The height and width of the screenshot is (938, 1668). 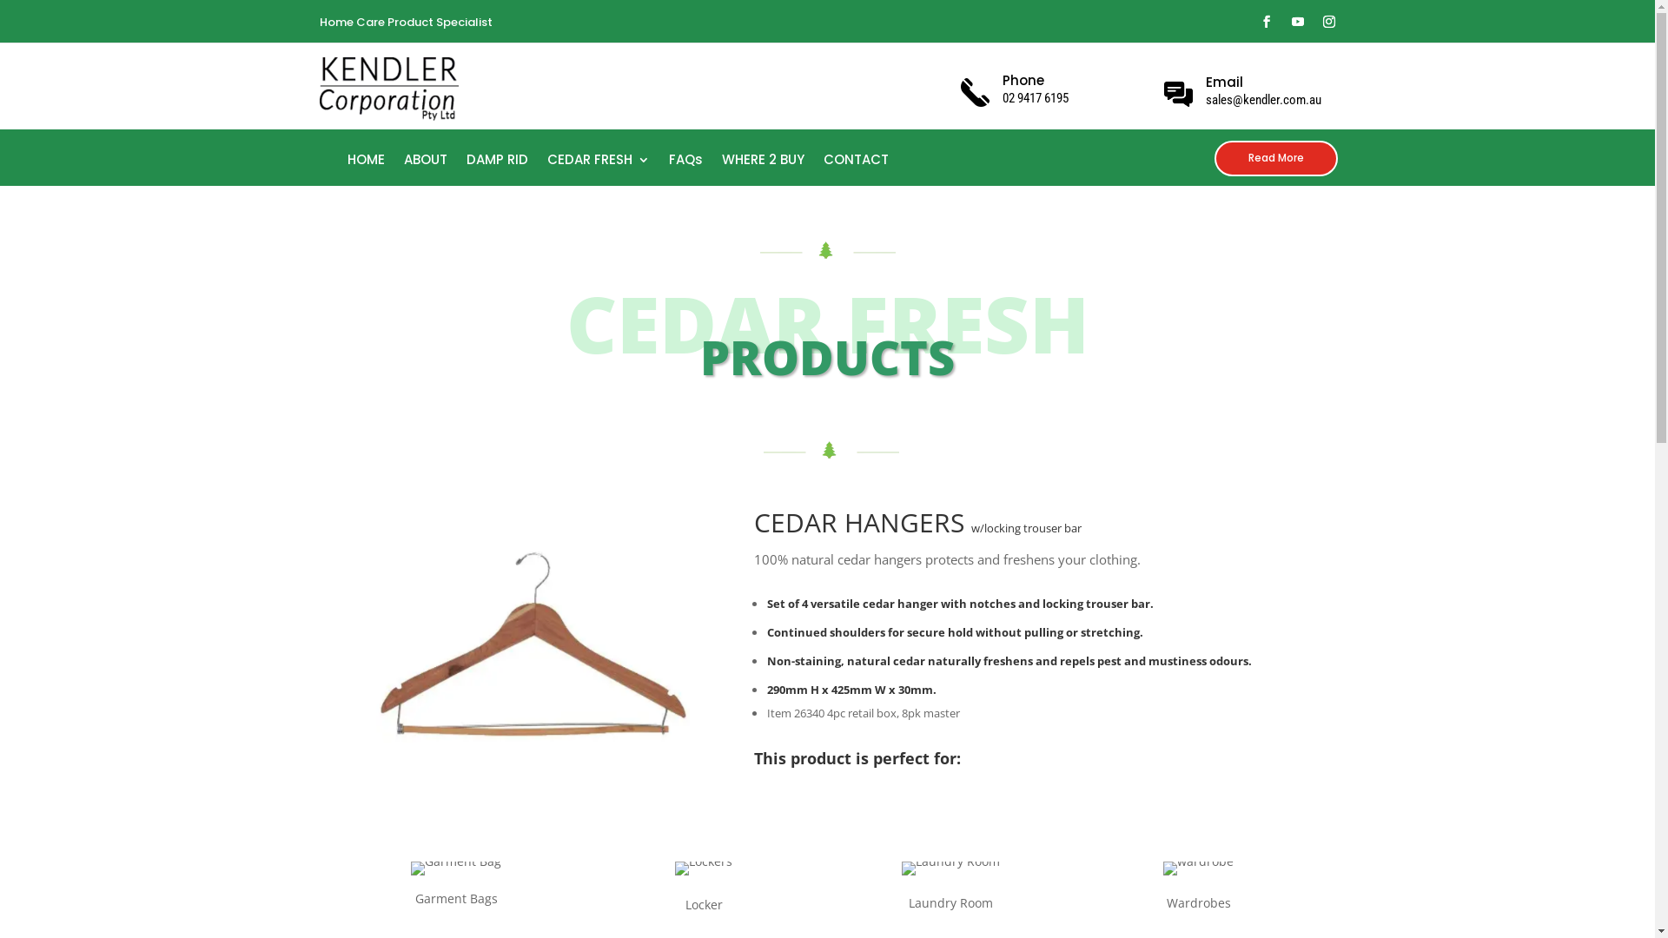 What do you see at coordinates (497, 163) in the screenshot?
I see `DAMP RID` at bounding box center [497, 163].